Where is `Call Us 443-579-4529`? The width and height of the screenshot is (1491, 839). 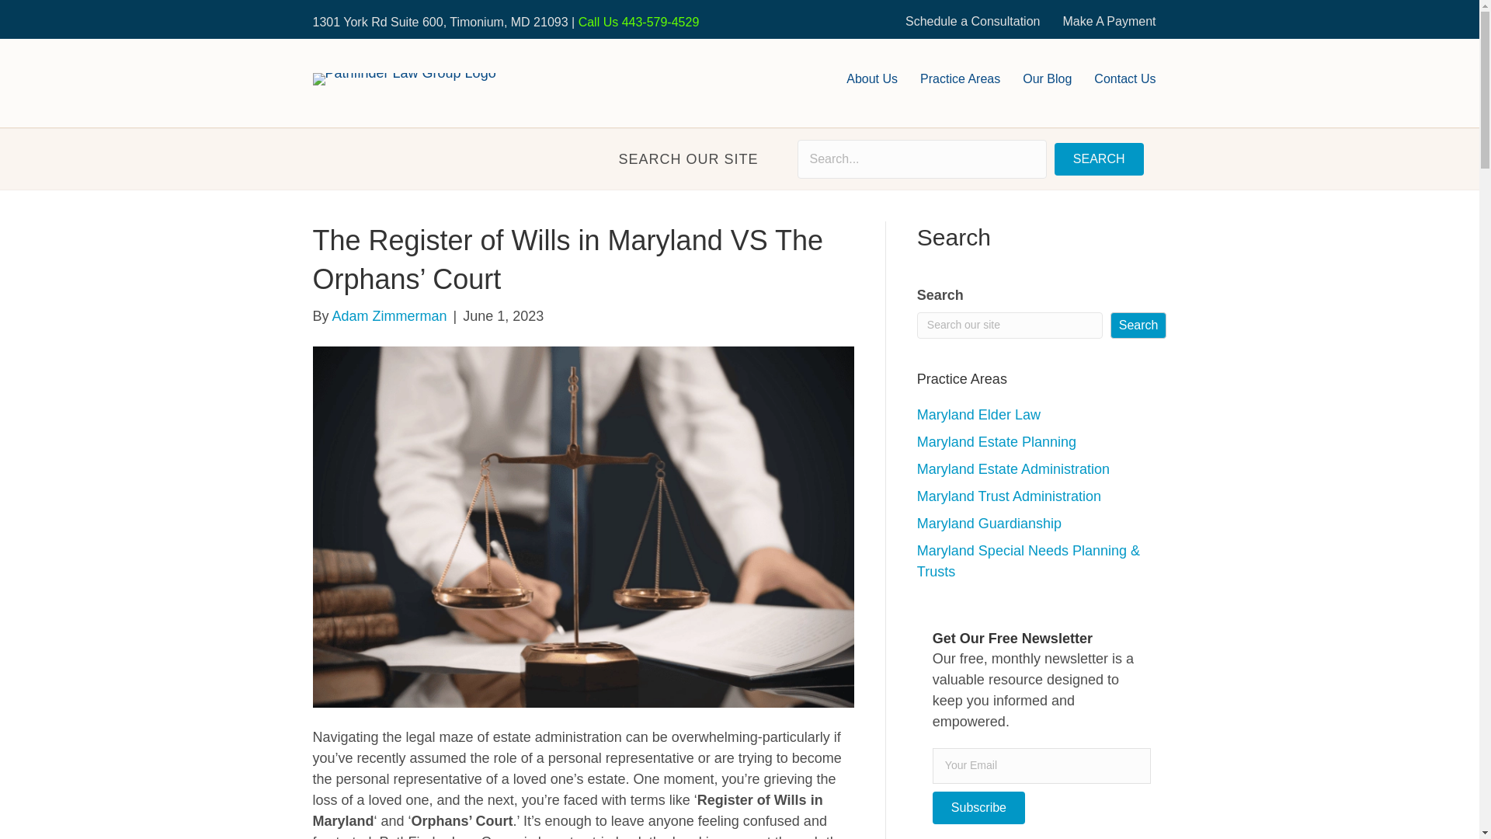 Call Us 443-579-4529 is located at coordinates (638, 22).